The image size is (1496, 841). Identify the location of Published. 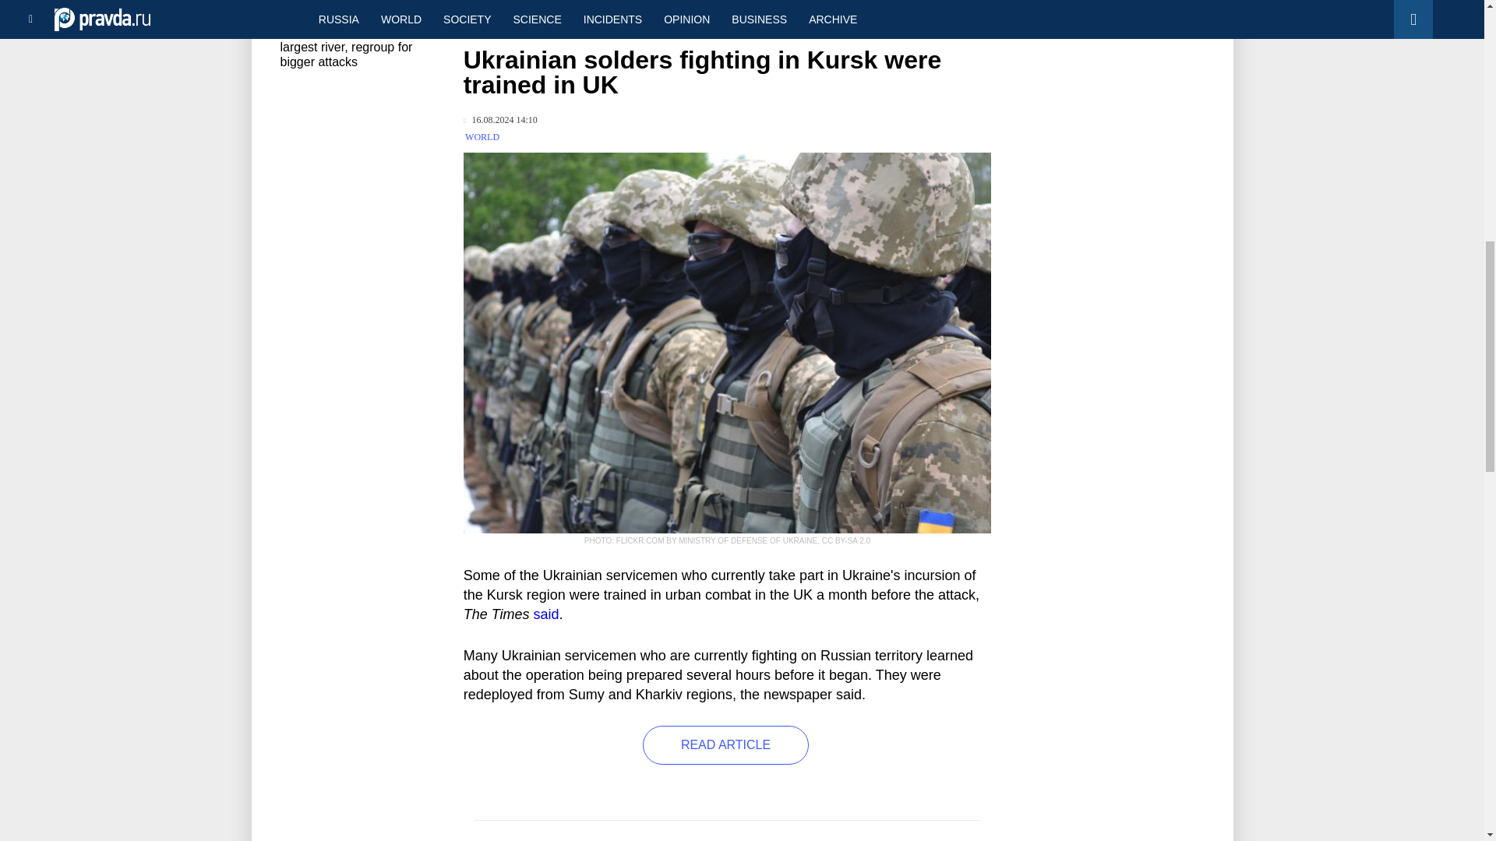
(500, 120).